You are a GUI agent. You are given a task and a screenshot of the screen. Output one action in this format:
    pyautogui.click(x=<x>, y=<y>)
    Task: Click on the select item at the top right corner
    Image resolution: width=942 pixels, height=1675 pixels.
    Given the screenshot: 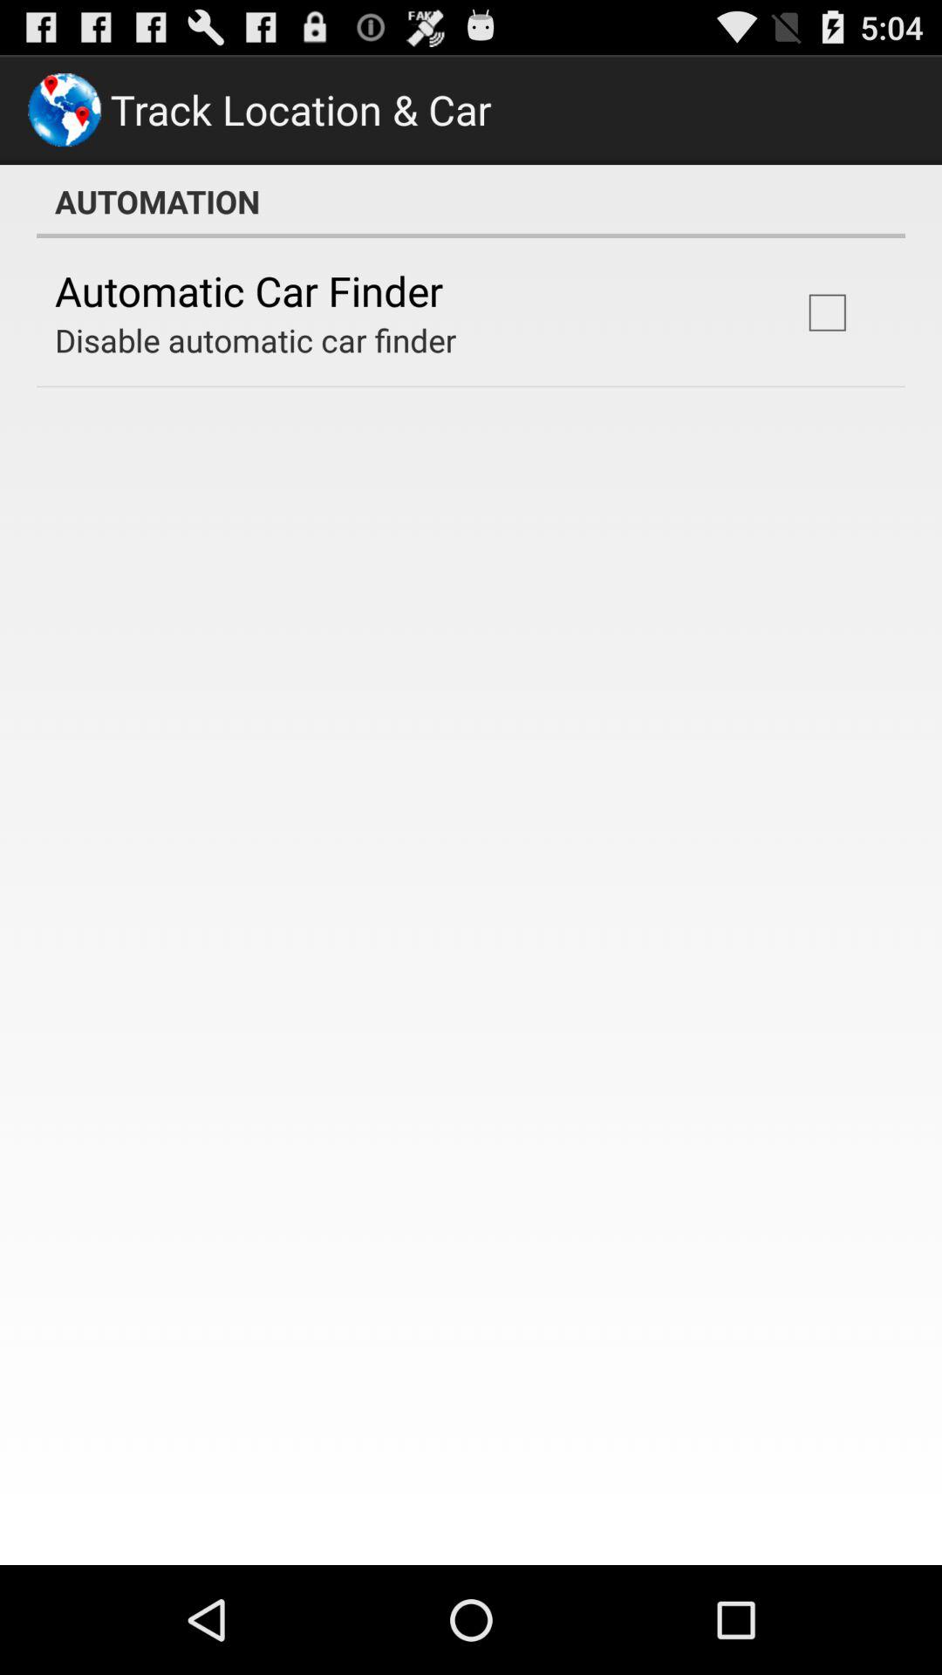 What is the action you would take?
    pyautogui.click(x=827, y=312)
    